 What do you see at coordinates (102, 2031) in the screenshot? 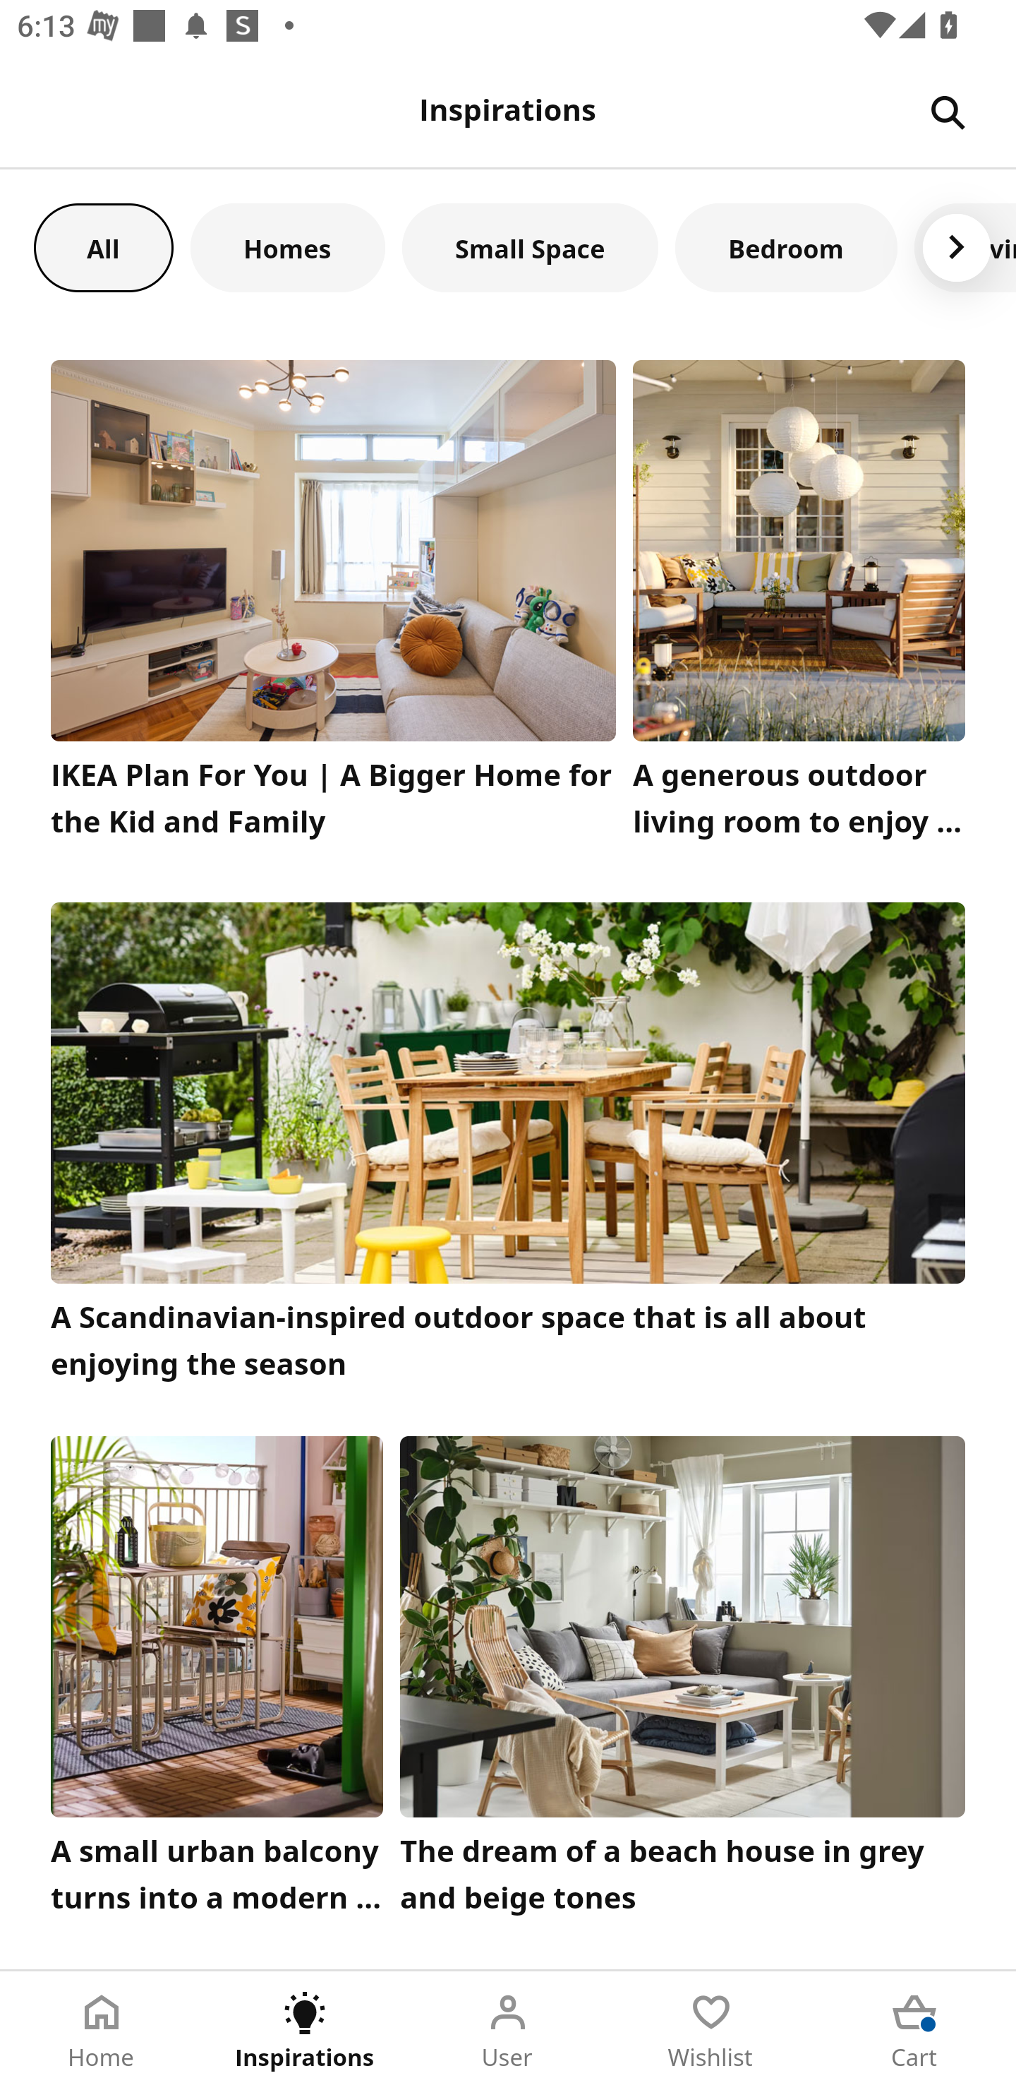
I see `Home
Tab 1 of 5` at bounding box center [102, 2031].